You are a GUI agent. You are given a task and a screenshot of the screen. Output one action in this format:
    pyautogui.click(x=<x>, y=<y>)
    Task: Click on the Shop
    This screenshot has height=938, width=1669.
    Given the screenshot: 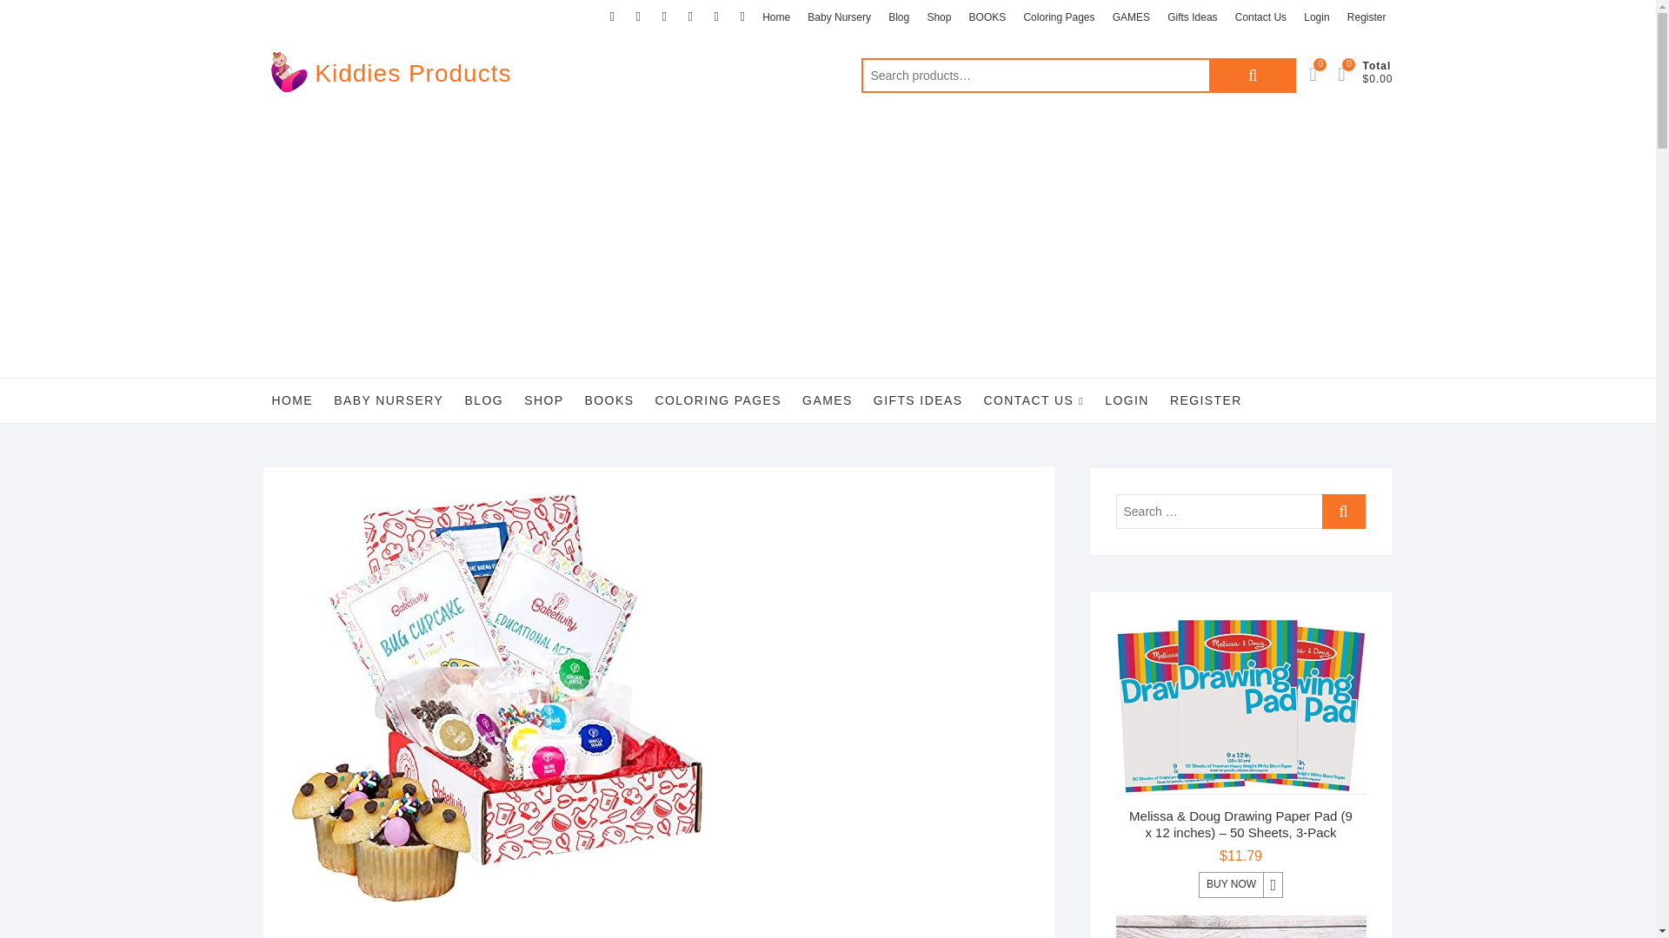 What is the action you would take?
    pyautogui.click(x=939, y=17)
    